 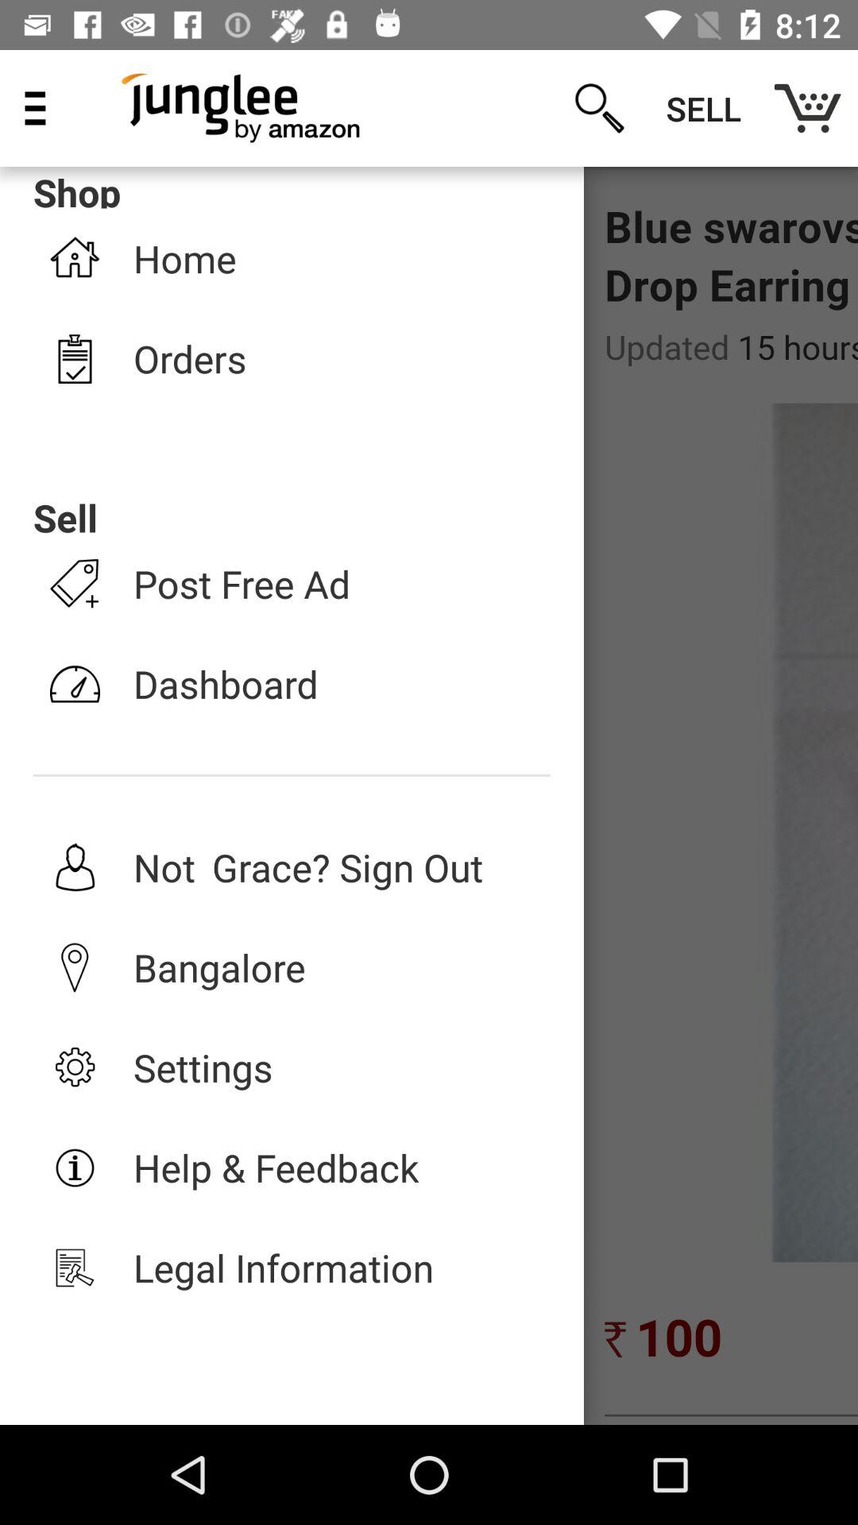 What do you see at coordinates (75, 683) in the screenshot?
I see `click on the 4th icon` at bounding box center [75, 683].